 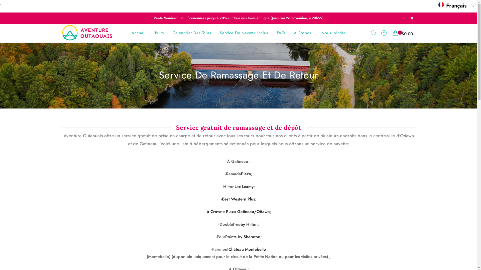 I want to click on Plaza, so click(x=246, y=174).